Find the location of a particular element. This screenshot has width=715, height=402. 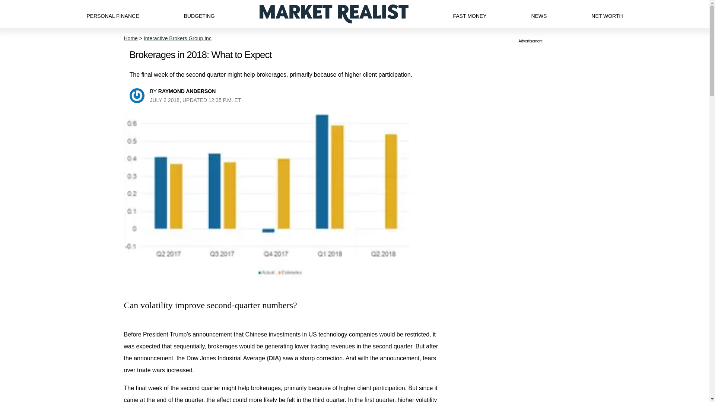

RAYMOND ANDERSON is located at coordinates (187, 91).